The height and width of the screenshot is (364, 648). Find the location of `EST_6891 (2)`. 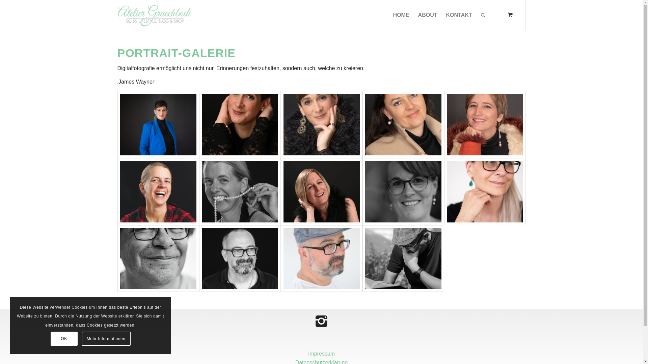

EST_6891 (2) is located at coordinates (485, 125).